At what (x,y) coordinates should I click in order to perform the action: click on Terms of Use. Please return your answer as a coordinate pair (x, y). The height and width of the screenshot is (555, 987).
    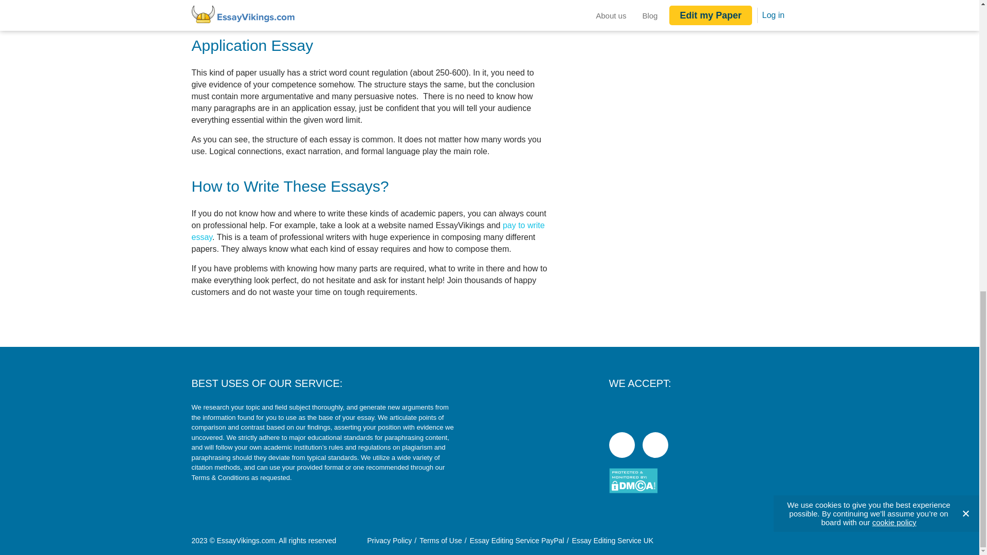
    Looking at the image, I should click on (441, 541).